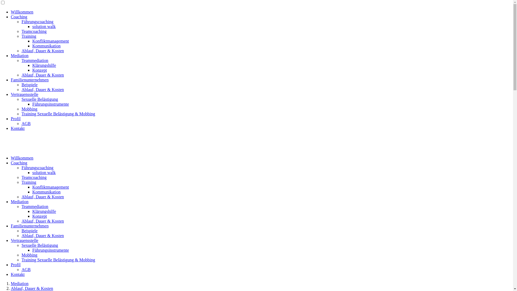 The width and height of the screenshot is (517, 291). Describe the element at coordinates (43, 51) in the screenshot. I see `Ablauf, Dauer & Kosten` at that location.